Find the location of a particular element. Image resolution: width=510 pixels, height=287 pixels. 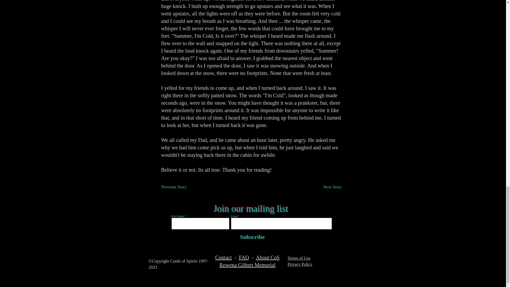

About CoS is located at coordinates (268, 257).